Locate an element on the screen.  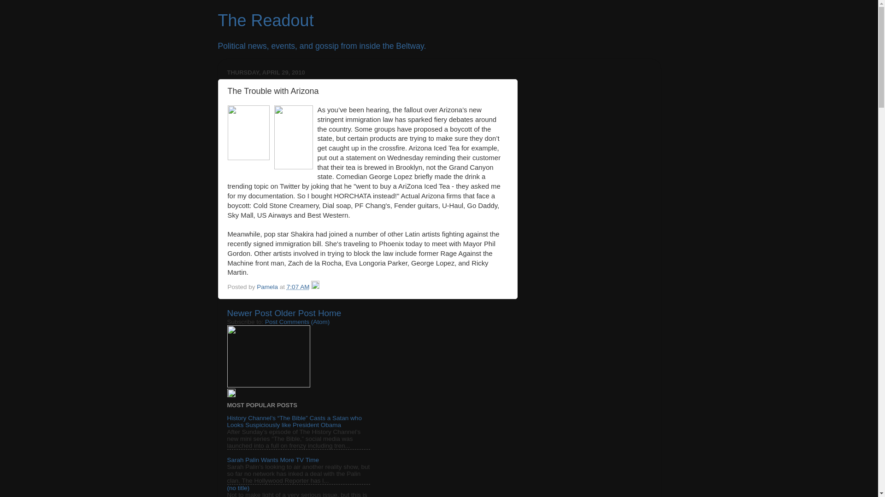
Edit Post is located at coordinates (315, 286).